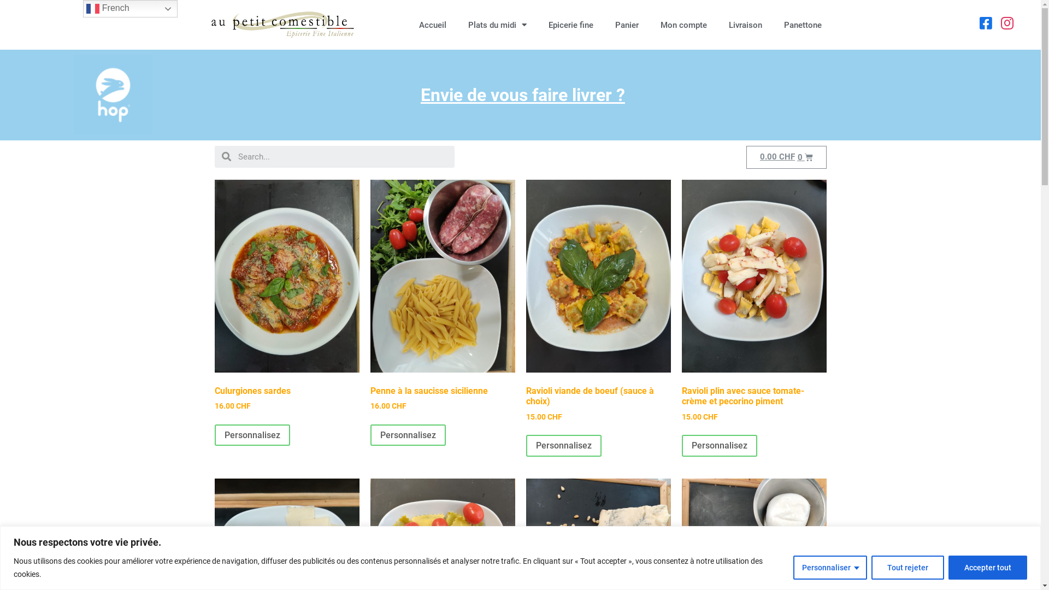 This screenshot has height=590, width=1049. What do you see at coordinates (563, 446) in the screenshot?
I see `Personnalisez` at bounding box center [563, 446].